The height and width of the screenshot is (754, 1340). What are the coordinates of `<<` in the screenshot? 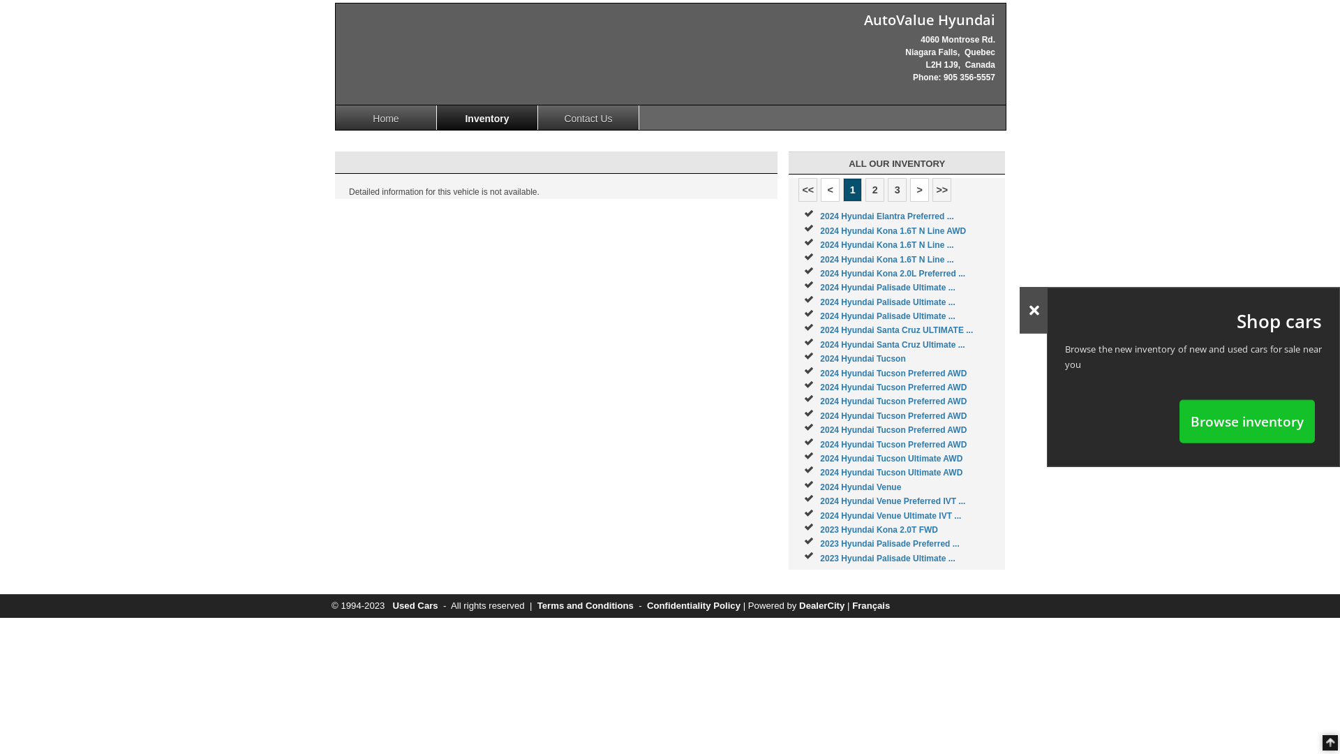 It's located at (808, 190).